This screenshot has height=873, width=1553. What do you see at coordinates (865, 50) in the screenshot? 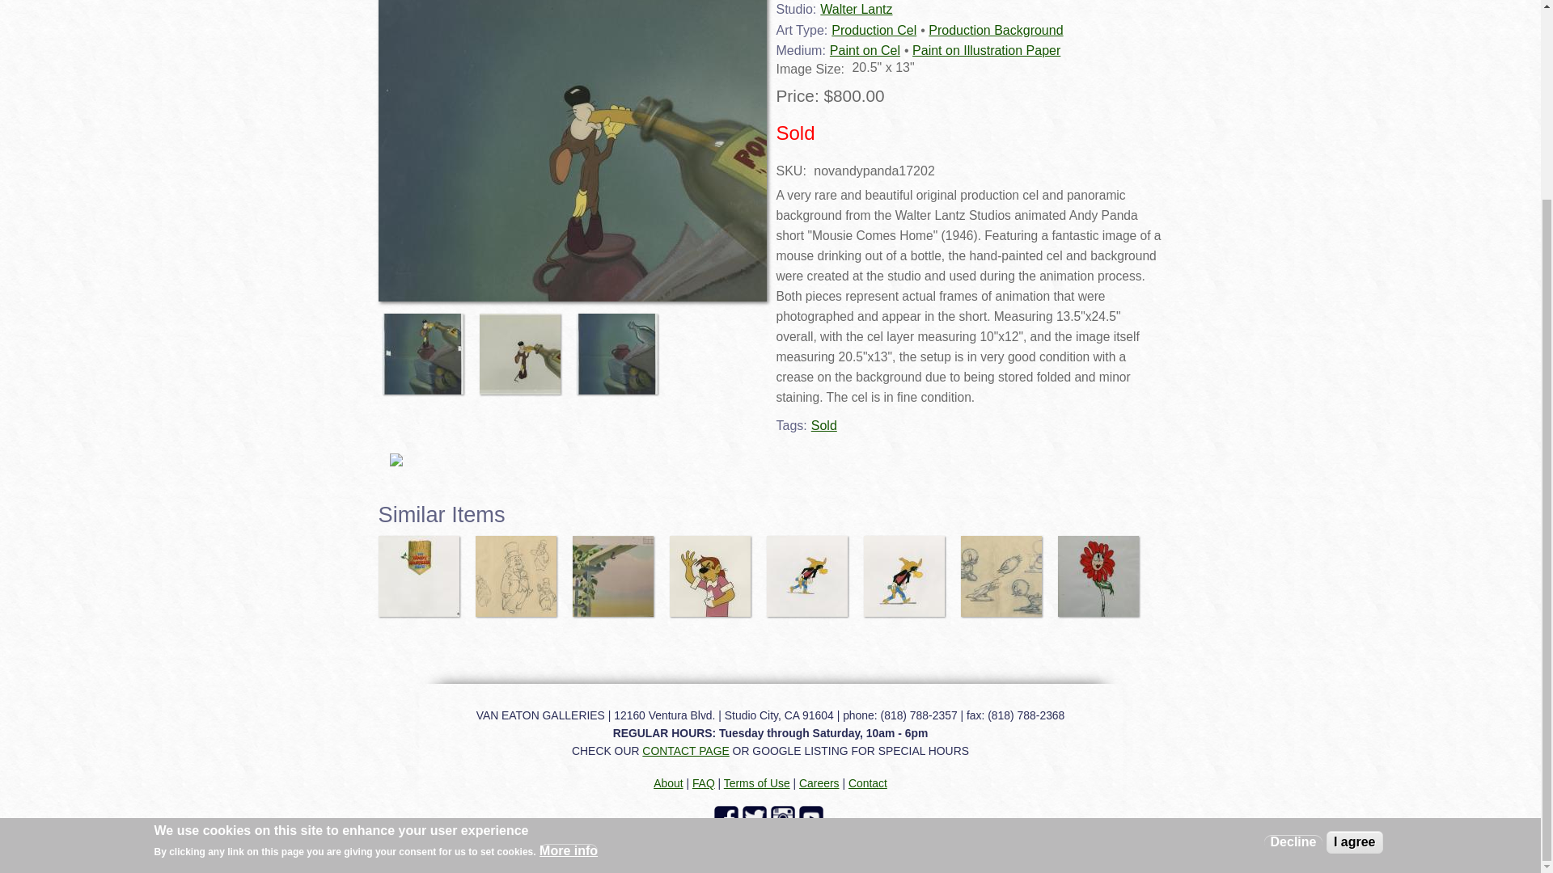
I see `Paint on Cel` at bounding box center [865, 50].